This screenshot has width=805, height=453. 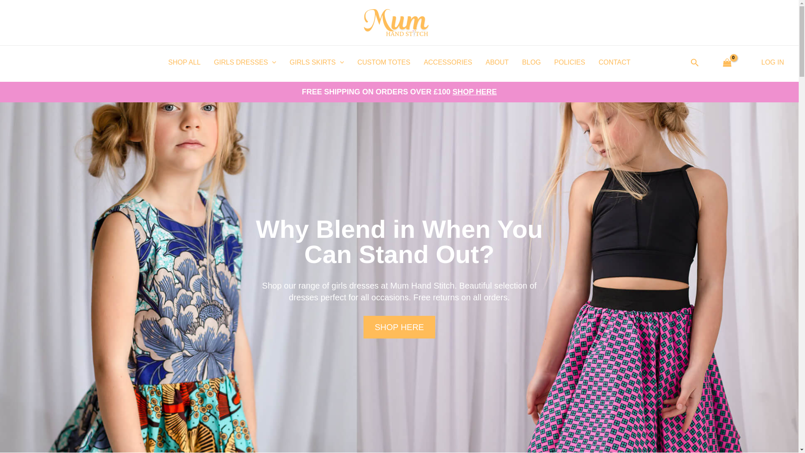 I want to click on LOG IN, so click(x=773, y=62).